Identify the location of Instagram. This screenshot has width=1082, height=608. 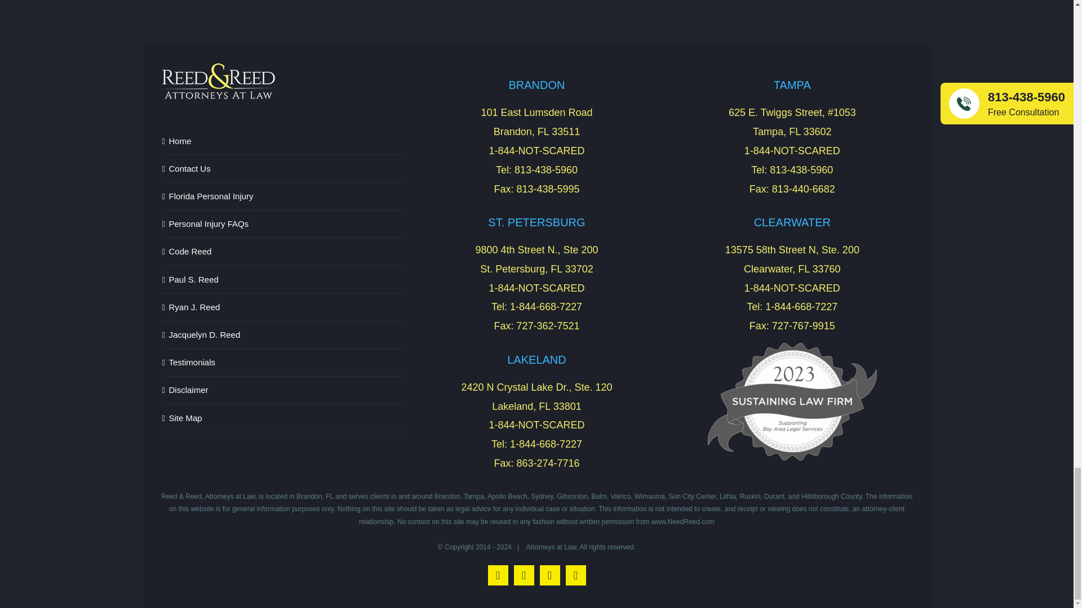
(524, 575).